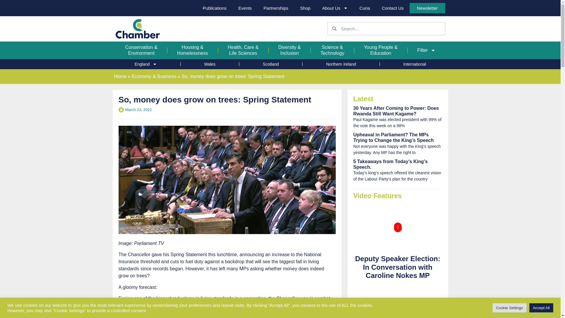 This screenshot has width=565, height=318. I want to click on About Us, so click(335, 8).